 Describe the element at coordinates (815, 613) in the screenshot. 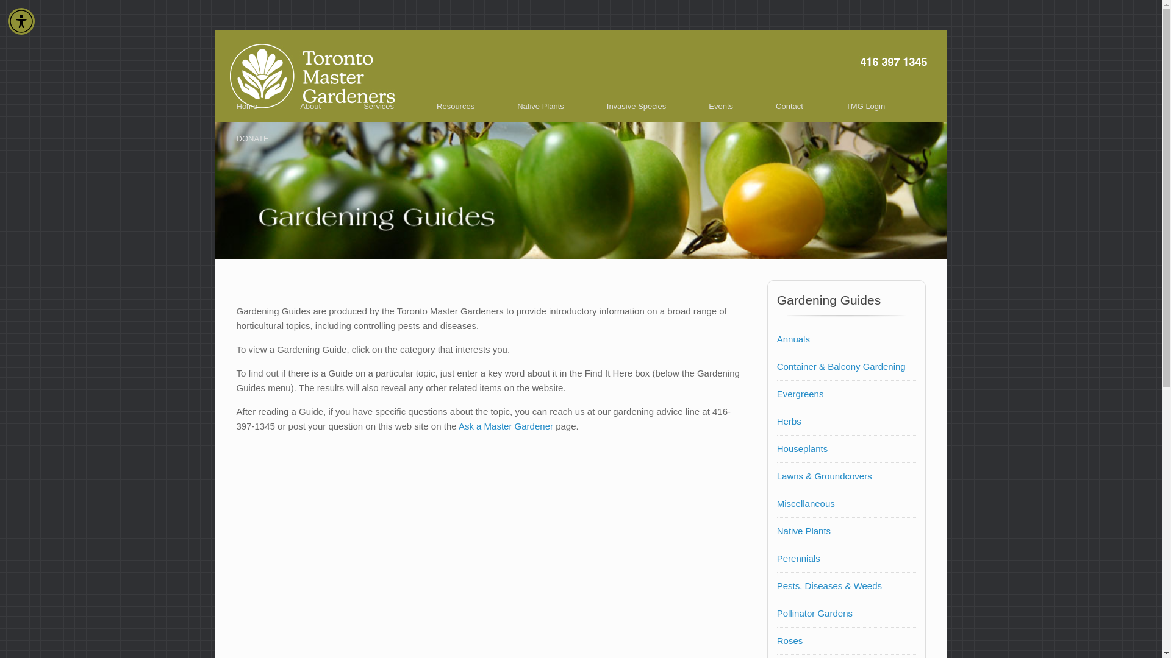

I see `Pollinator Gardens` at that location.